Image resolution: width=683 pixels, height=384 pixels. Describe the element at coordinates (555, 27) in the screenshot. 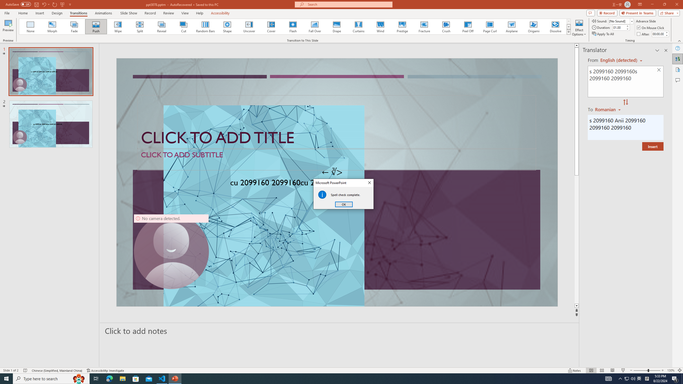

I see `Dissolve` at that location.